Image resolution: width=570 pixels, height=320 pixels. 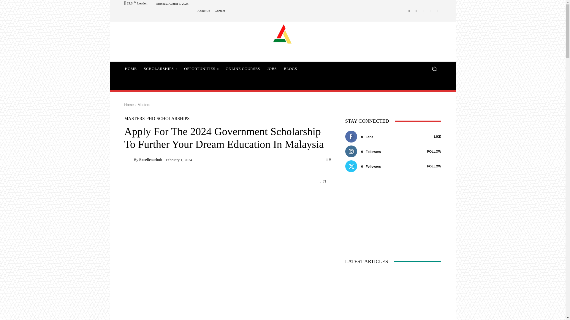 I want to click on Instagram, so click(x=416, y=10).